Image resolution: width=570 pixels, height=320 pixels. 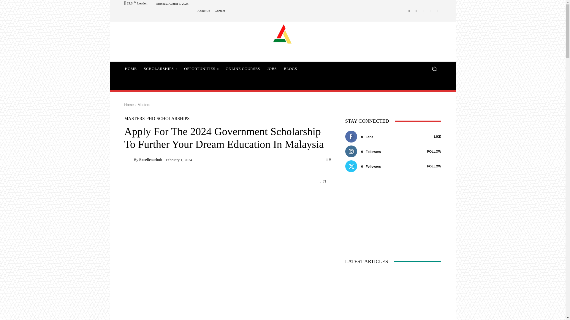 I want to click on Instagram, so click(x=416, y=10).